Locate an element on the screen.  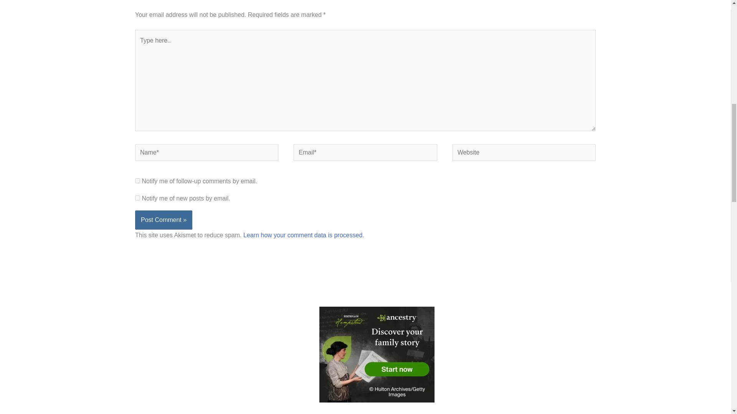
subscribe is located at coordinates (137, 198).